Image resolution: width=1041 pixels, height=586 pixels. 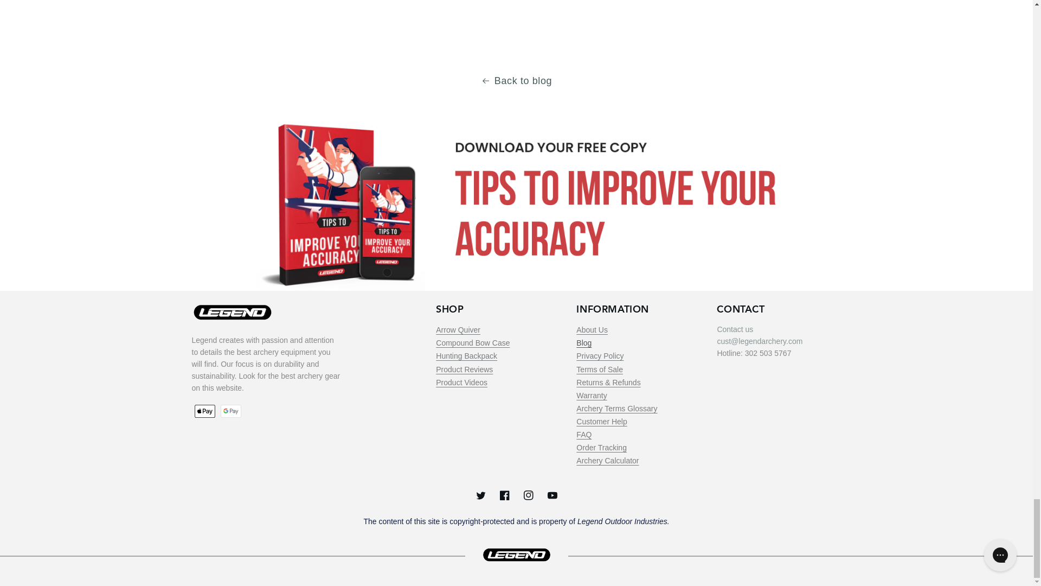 What do you see at coordinates (735, 329) in the screenshot?
I see `Contact Us` at bounding box center [735, 329].